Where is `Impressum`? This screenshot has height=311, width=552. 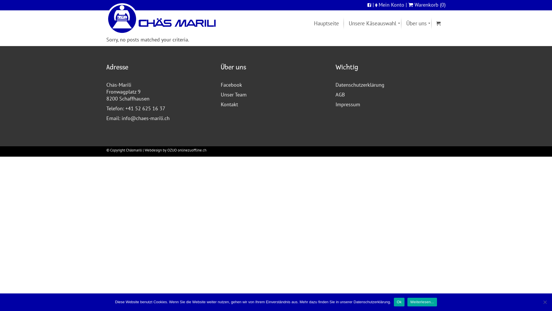
Impressum is located at coordinates (348, 104).